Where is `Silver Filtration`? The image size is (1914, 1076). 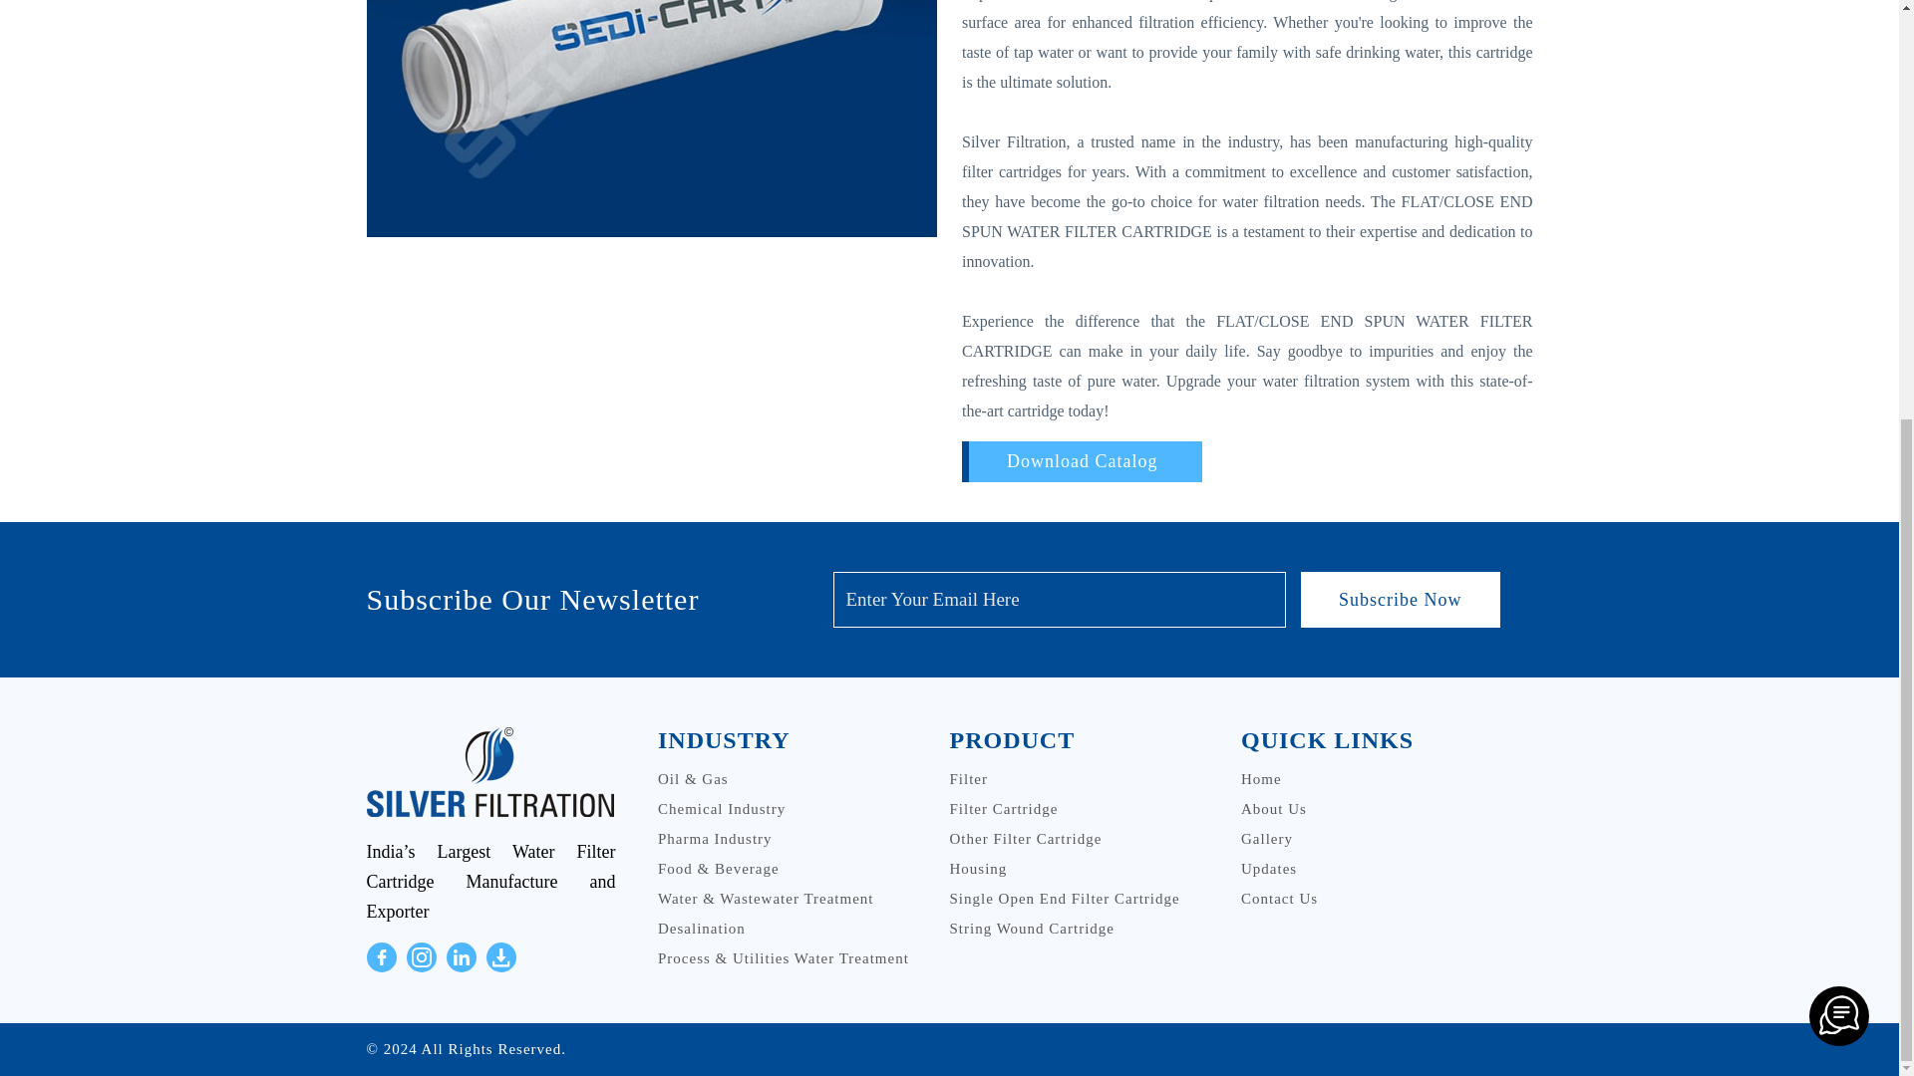 Silver Filtration is located at coordinates (1838, 337).